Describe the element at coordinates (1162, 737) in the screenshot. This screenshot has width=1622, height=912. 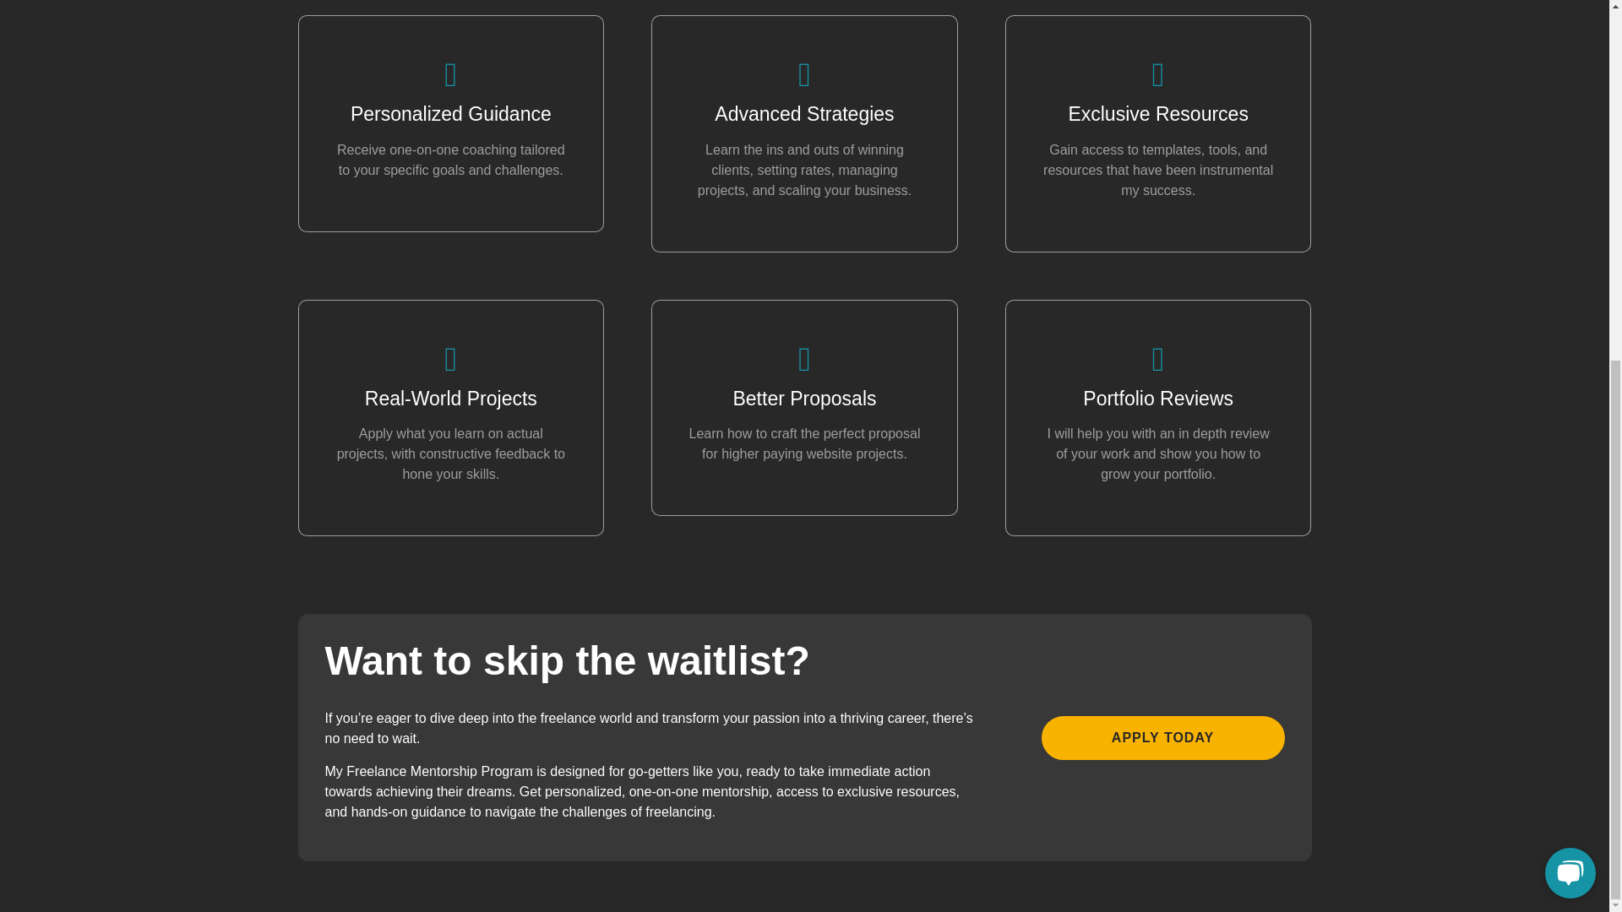
I see `APPLY TODAY` at that location.